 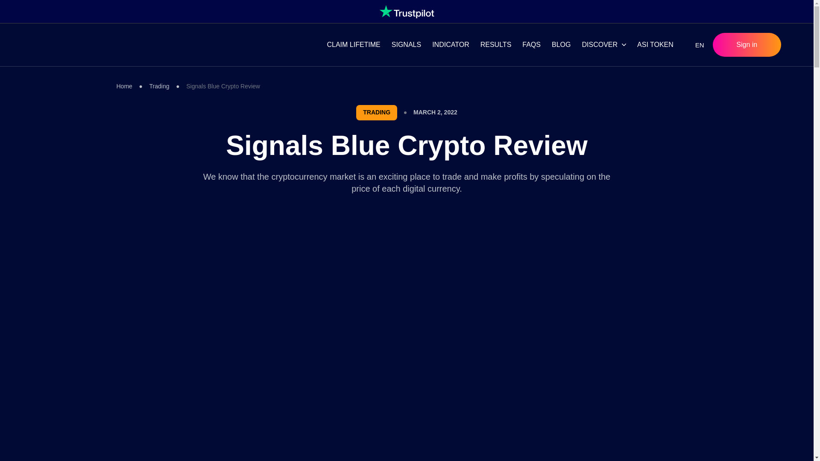 What do you see at coordinates (600, 45) in the screenshot?
I see `DISCOVER` at bounding box center [600, 45].